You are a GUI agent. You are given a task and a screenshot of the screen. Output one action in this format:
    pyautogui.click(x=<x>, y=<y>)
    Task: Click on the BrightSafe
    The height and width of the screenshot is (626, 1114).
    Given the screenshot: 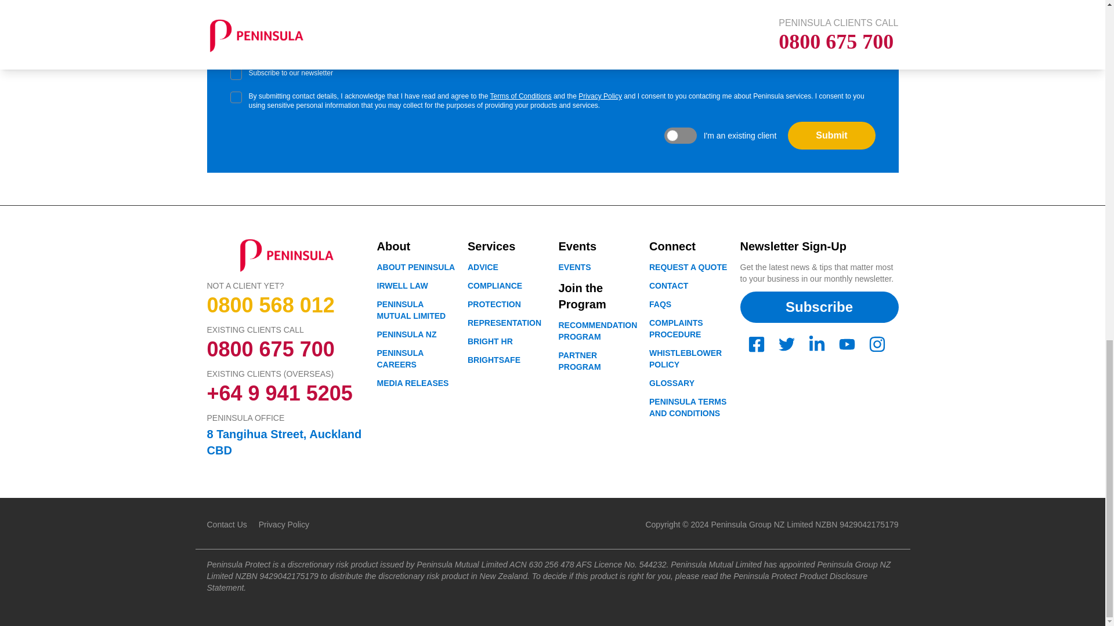 What is the action you would take?
    pyautogui.click(x=494, y=359)
    